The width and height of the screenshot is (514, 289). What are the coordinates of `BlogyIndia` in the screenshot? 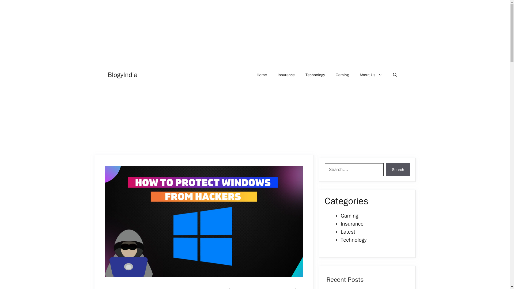 It's located at (122, 75).